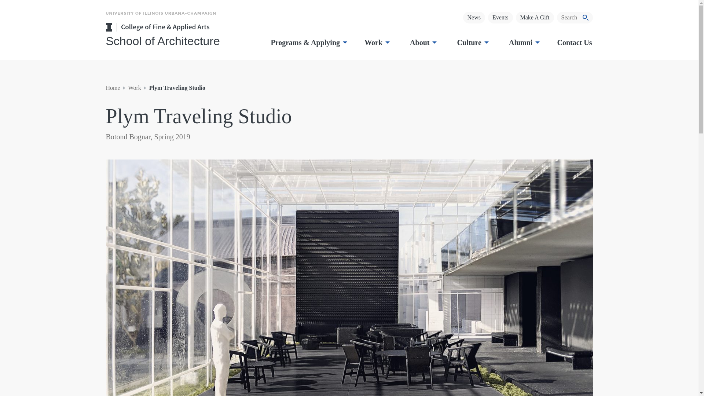  I want to click on News, so click(474, 18).